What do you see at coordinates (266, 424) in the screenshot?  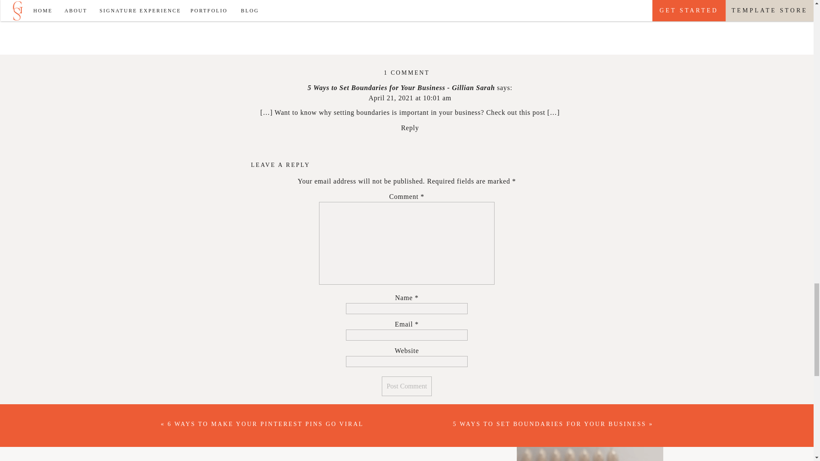 I see `6 WAYS TO MAKE YOUR PINTEREST PINS GO VIRAL` at bounding box center [266, 424].